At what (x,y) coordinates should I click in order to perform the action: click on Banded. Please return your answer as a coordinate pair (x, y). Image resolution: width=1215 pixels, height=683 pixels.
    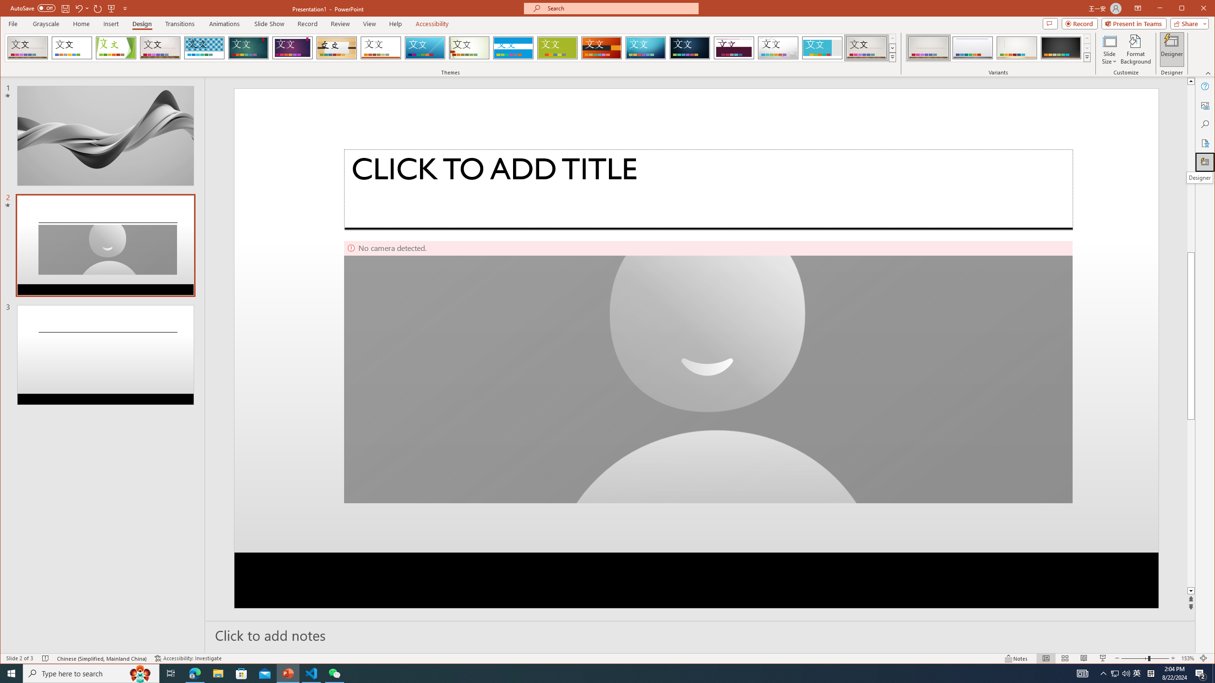
    Looking at the image, I should click on (513, 48).